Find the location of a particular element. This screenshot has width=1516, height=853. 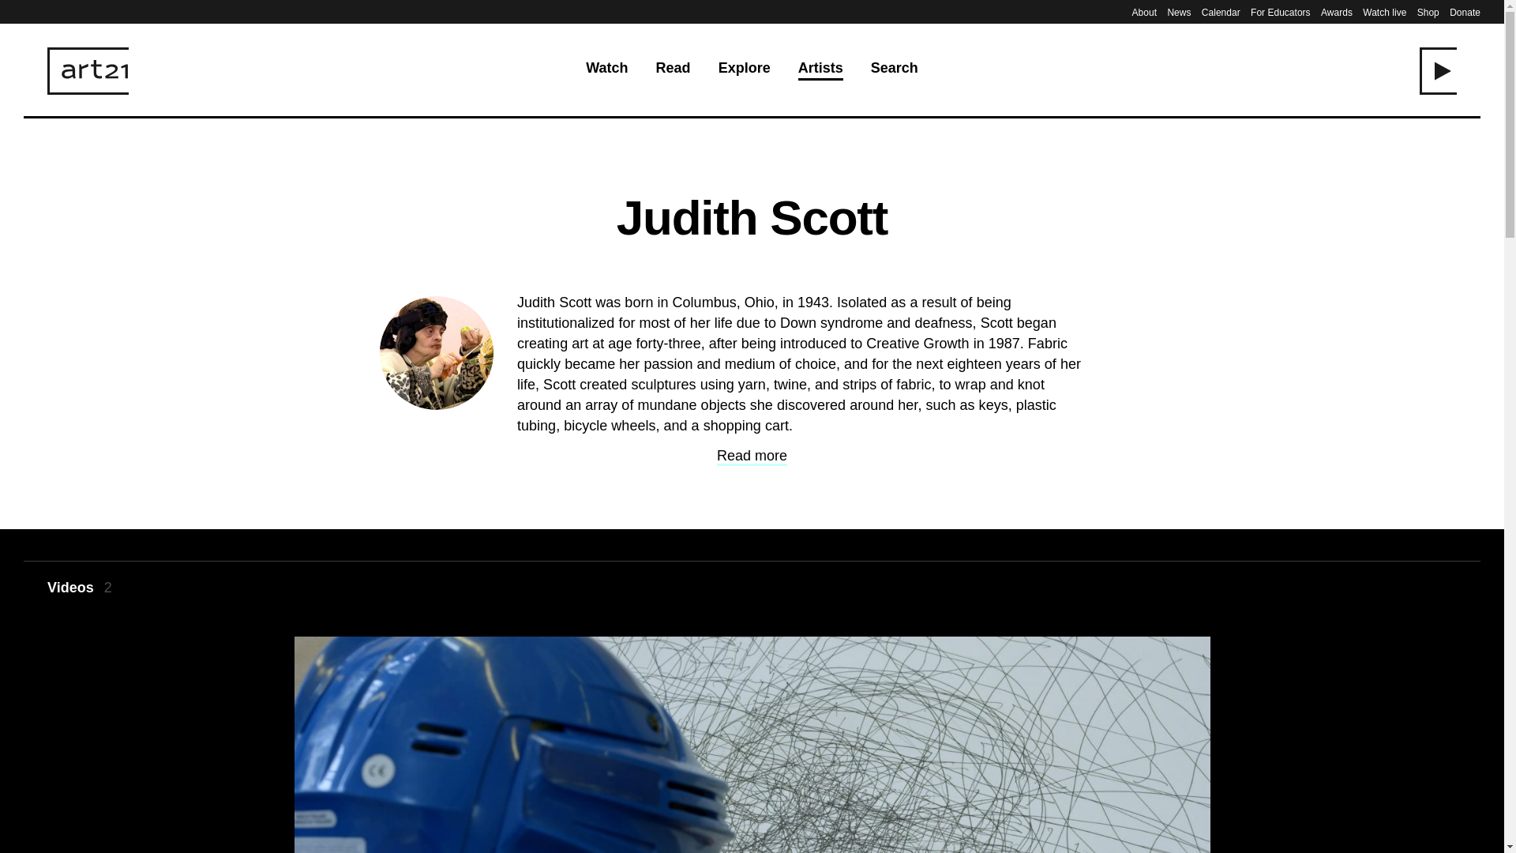

Shop is located at coordinates (1428, 12).